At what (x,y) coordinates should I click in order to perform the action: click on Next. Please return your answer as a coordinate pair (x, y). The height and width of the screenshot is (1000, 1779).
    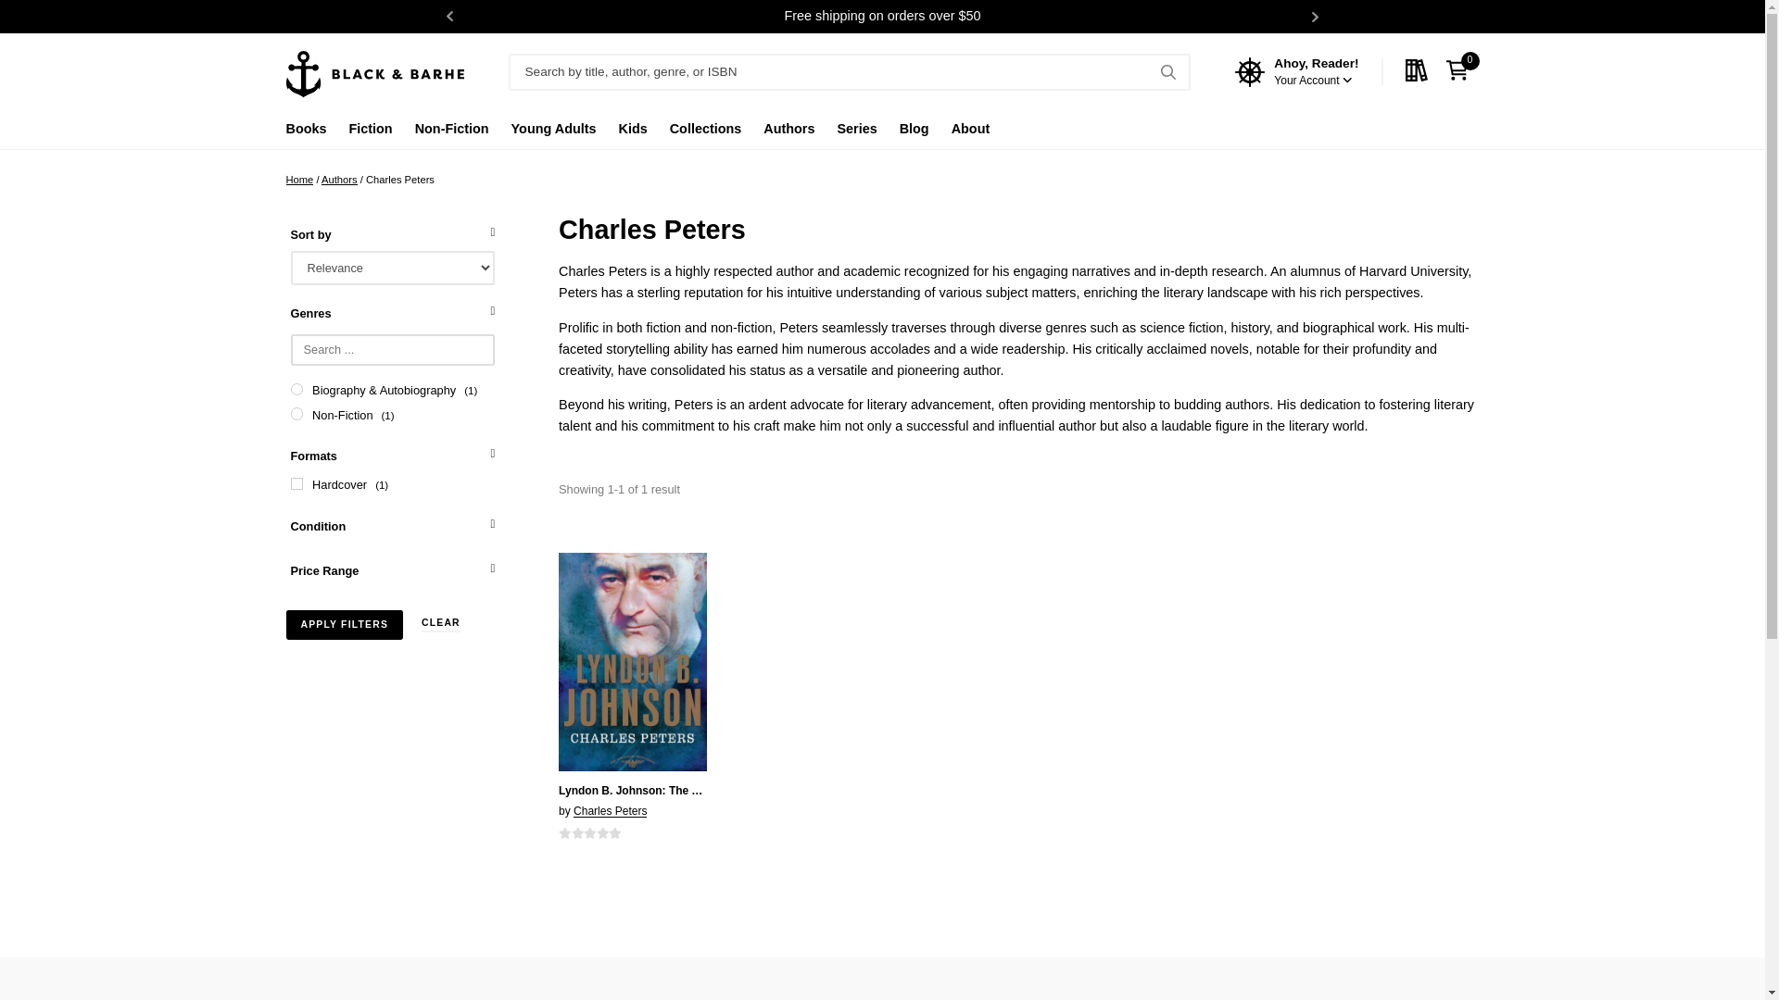
    Looking at the image, I should click on (1316, 17).